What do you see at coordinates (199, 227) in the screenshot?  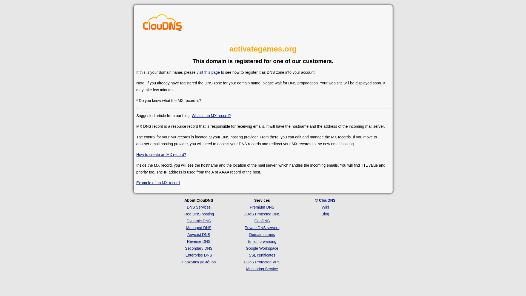 I see `Managed DNS` at bounding box center [199, 227].